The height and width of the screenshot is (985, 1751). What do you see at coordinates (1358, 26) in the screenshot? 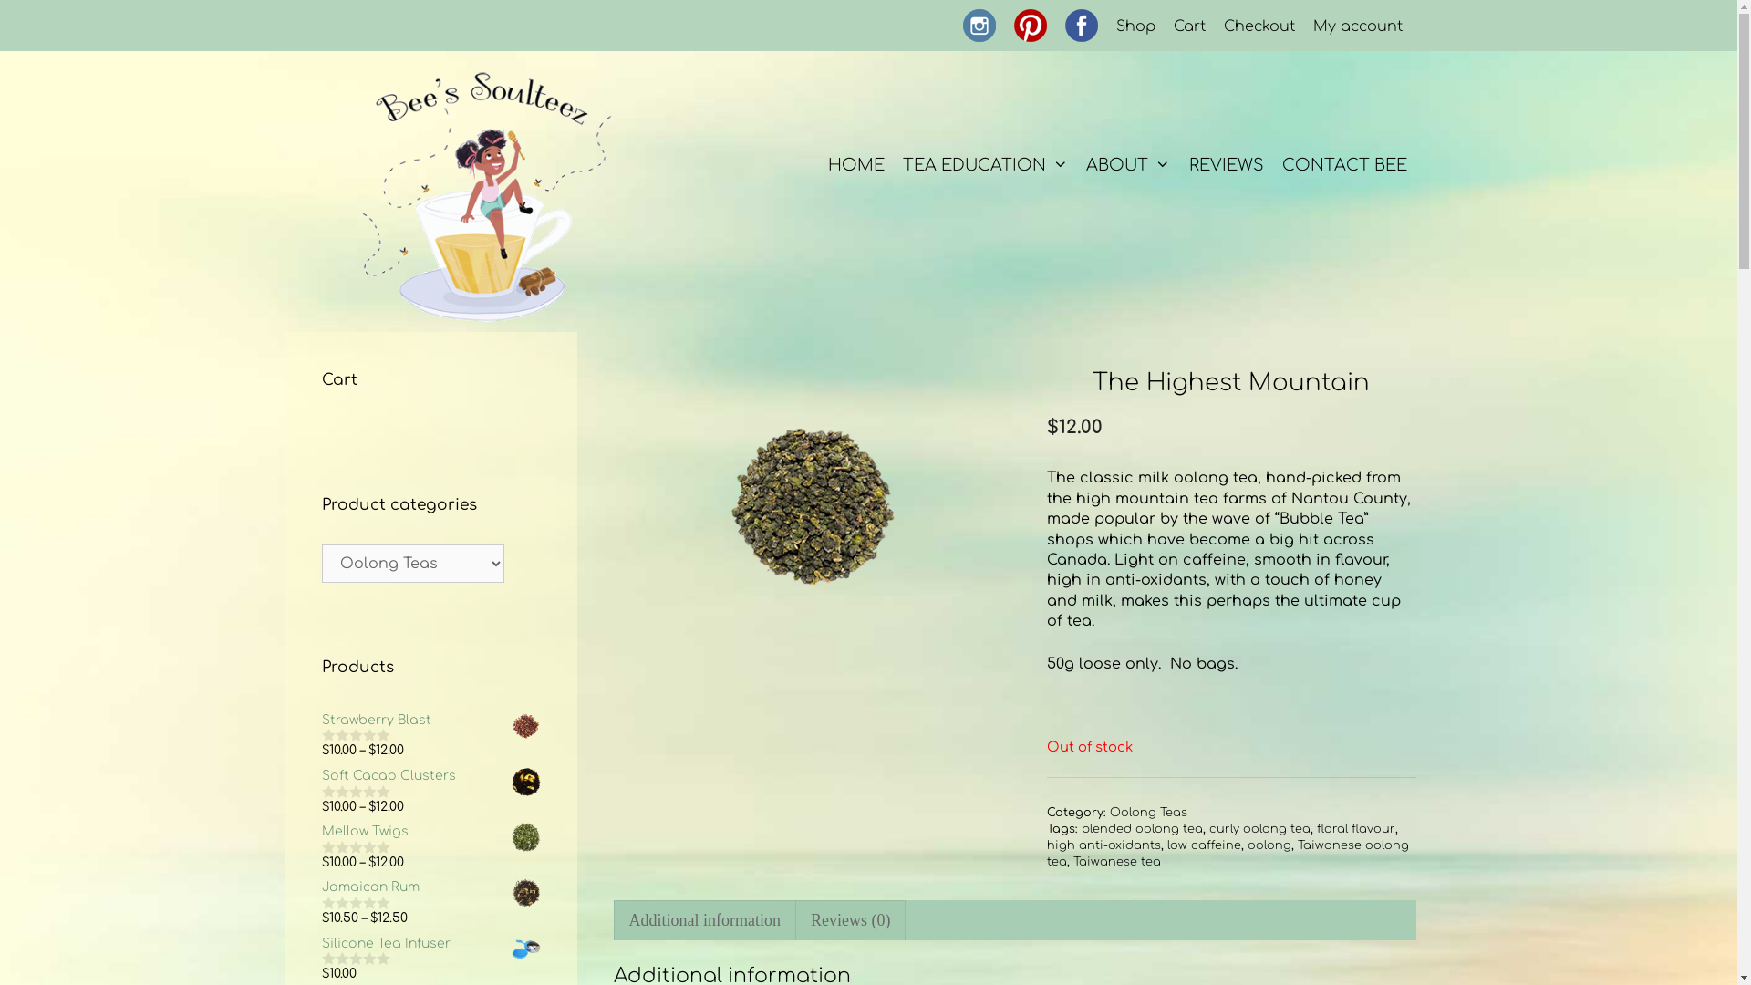
I see `My account` at bounding box center [1358, 26].